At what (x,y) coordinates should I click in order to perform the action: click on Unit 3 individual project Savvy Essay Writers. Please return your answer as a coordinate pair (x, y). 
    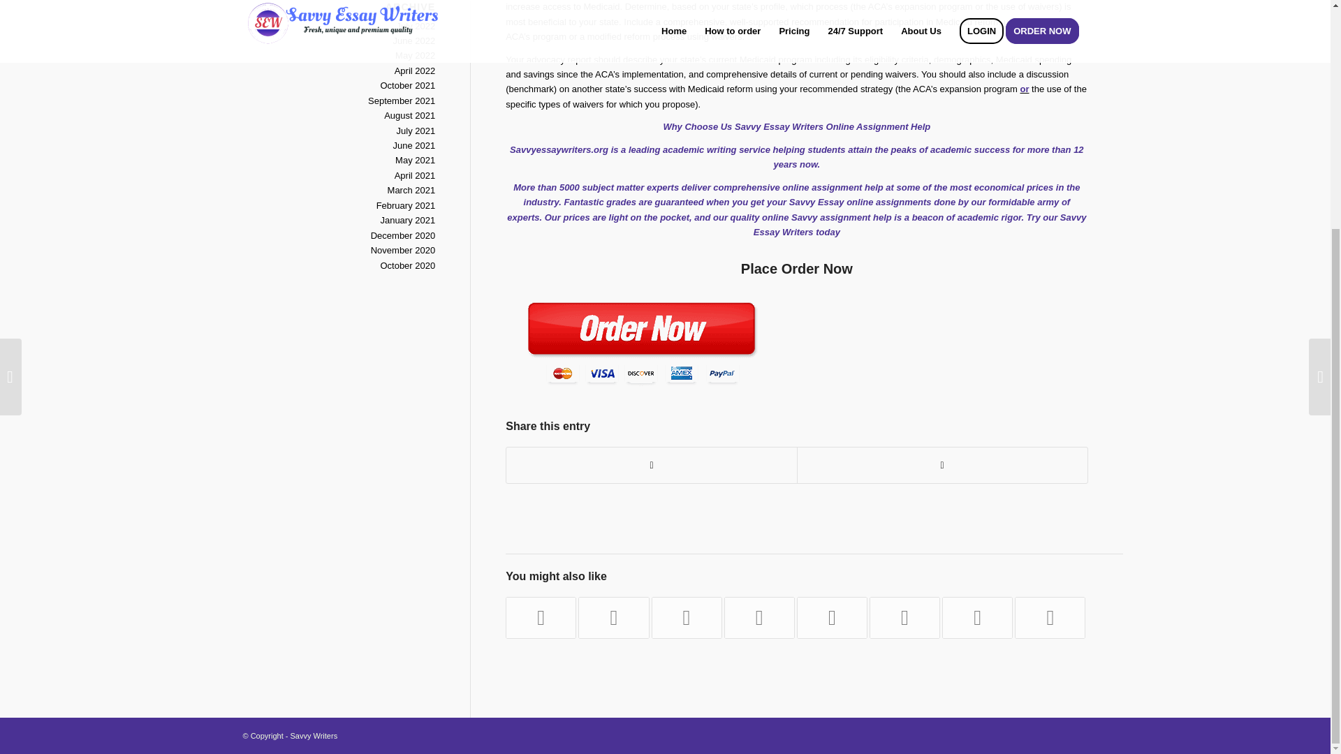
    Looking at the image, I should click on (687, 617).